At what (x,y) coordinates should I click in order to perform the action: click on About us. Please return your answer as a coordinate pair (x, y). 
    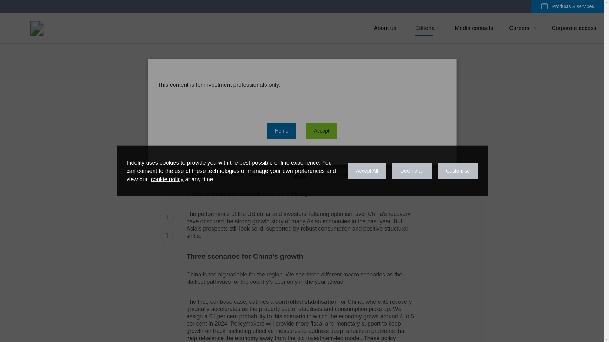
    Looking at the image, I should click on (427, 28).